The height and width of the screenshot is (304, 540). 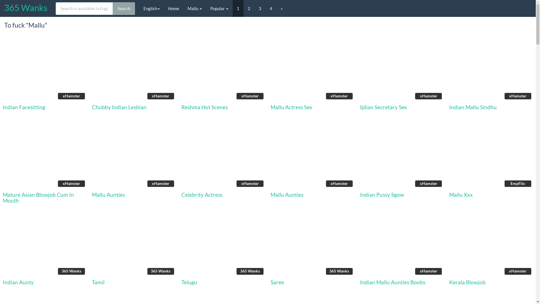 I want to click on xHamster, so click(x=134, y=158).